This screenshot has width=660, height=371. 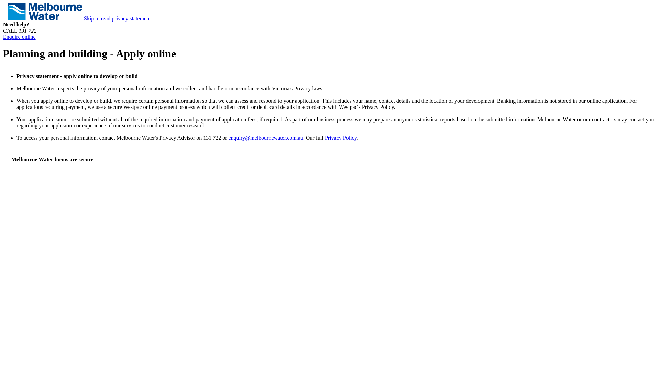 I want to click on Enquire online, so click(x=19, y=37).